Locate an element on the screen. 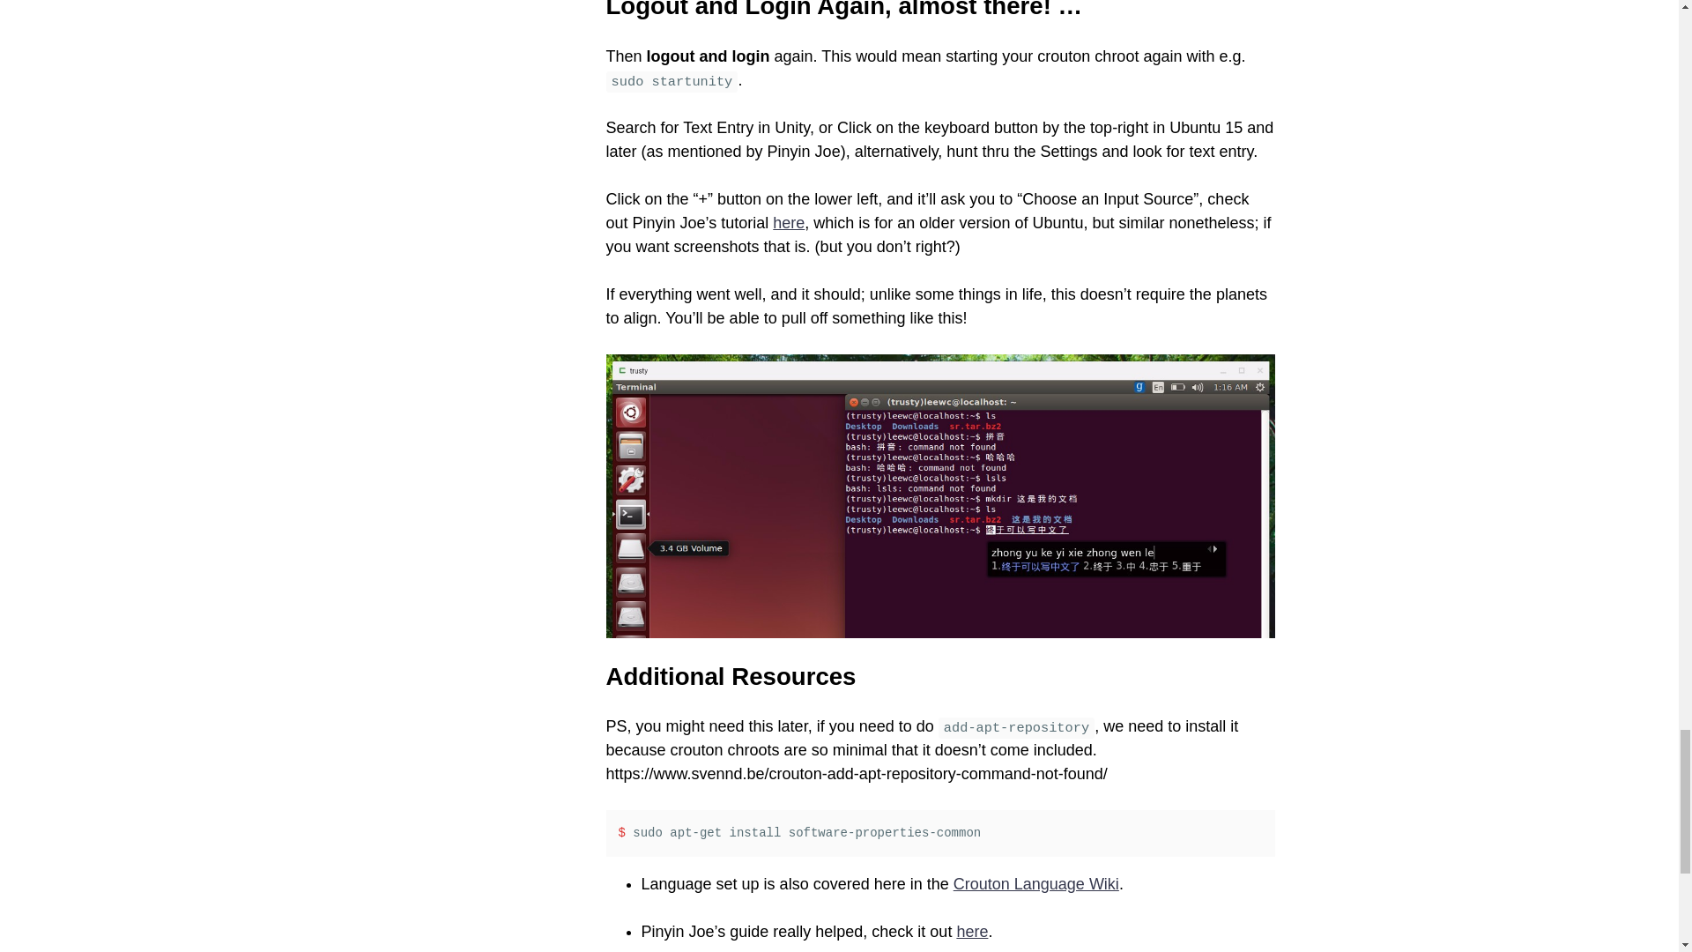 The height and width of the screenshot is (952, 1692). here is located at coordinates (971, 931).